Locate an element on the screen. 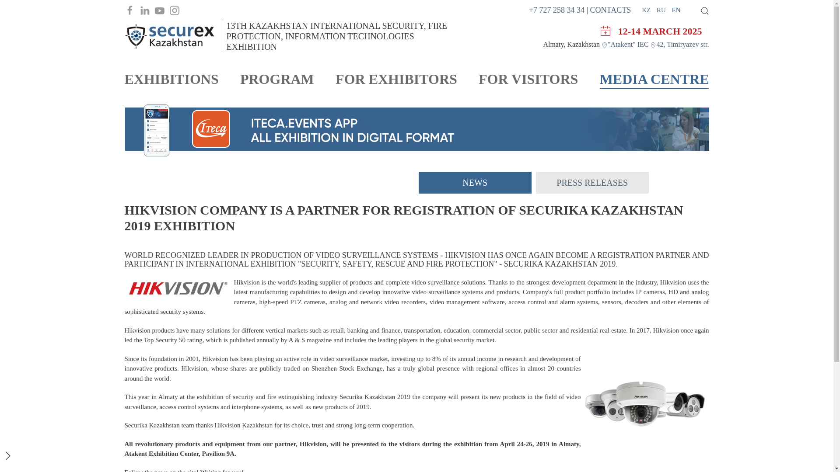  RU is located at coordinates (662, 10).